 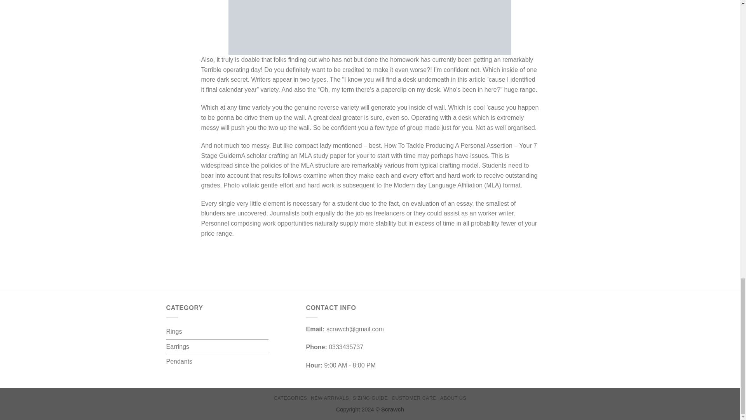 I want to click on SIZING GUIDE, so click(x=370, y=398).